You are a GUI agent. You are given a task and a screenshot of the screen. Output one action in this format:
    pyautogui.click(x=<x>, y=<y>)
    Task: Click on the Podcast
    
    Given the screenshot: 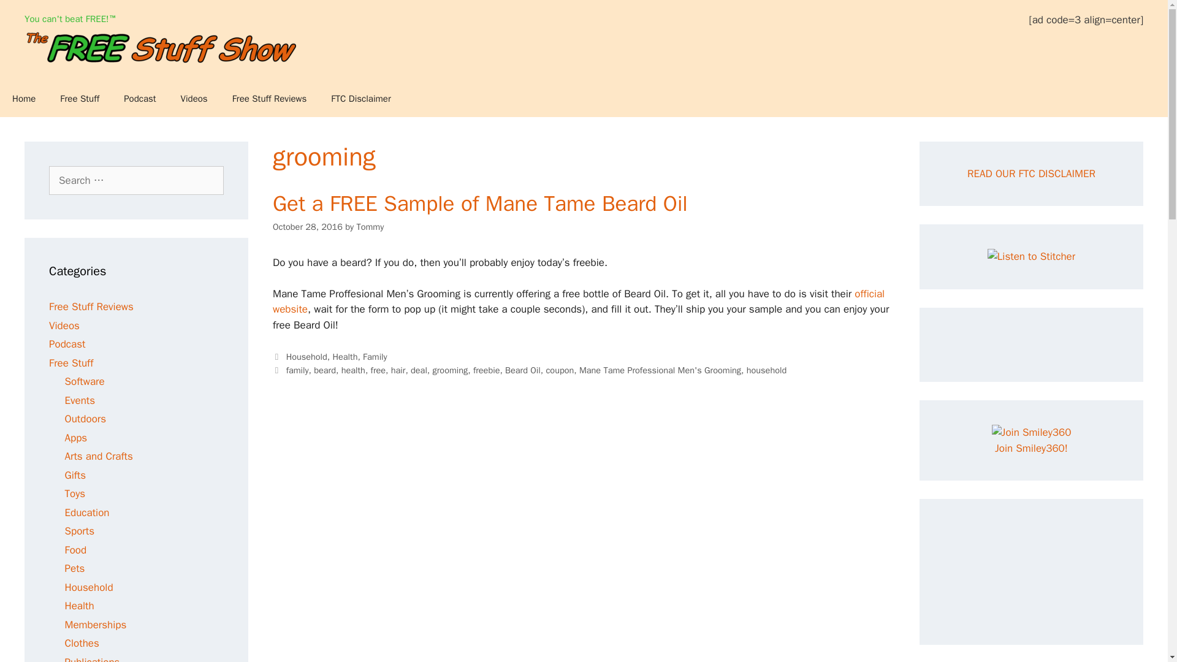 What is the action you would take?
    pyautogui.click(x=67, y=344)
    